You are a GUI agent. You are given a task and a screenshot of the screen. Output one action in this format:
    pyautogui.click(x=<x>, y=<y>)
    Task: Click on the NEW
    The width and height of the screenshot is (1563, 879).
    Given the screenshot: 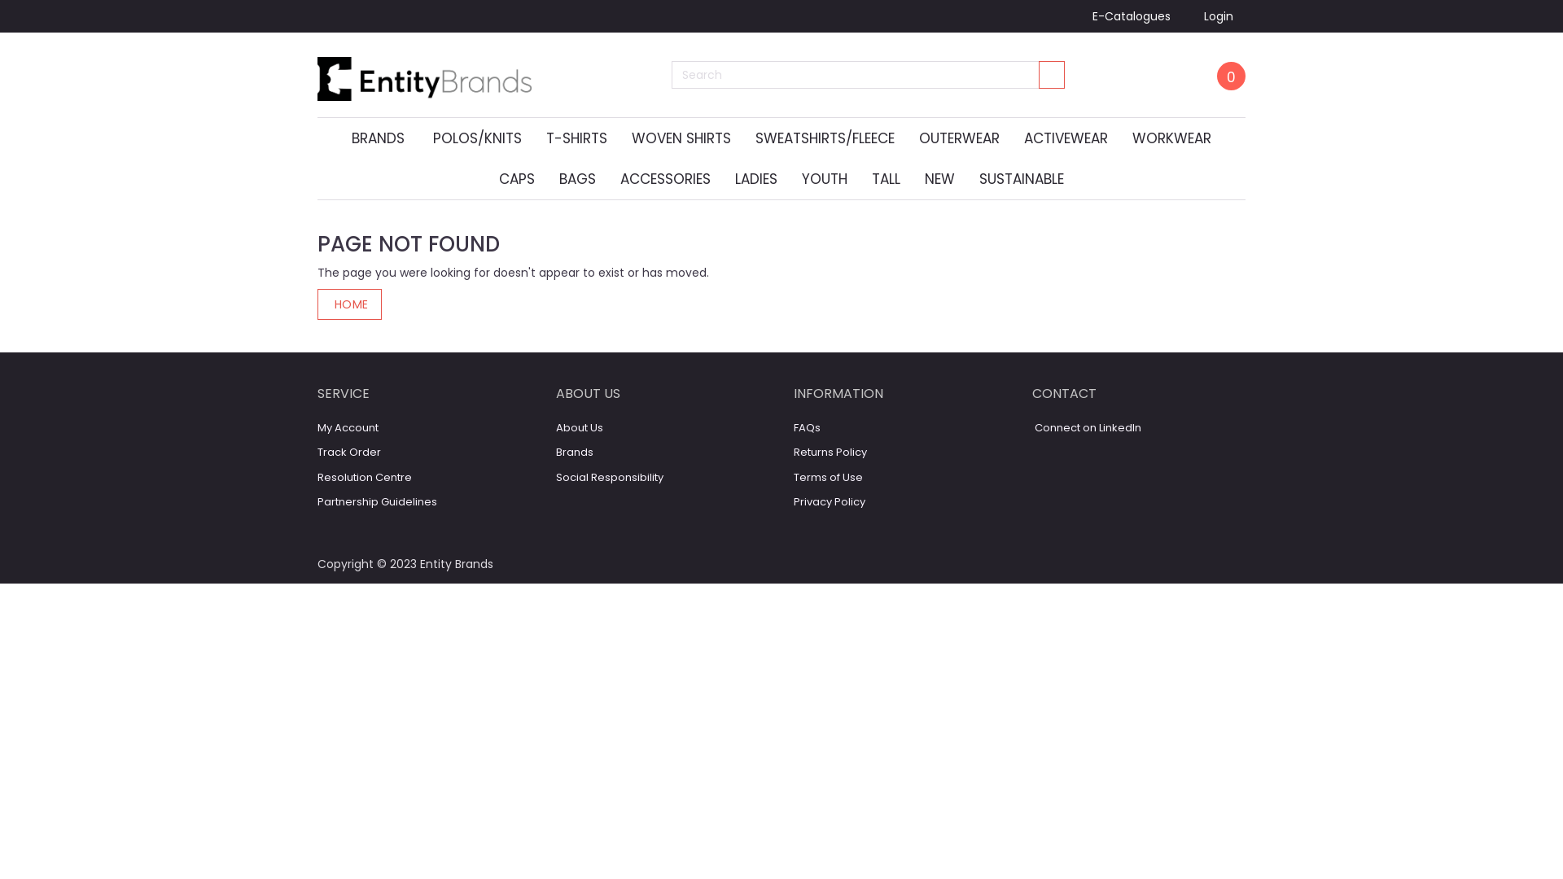 What is the action you would take?
    pyautogui.click(x=939, y=179)
    